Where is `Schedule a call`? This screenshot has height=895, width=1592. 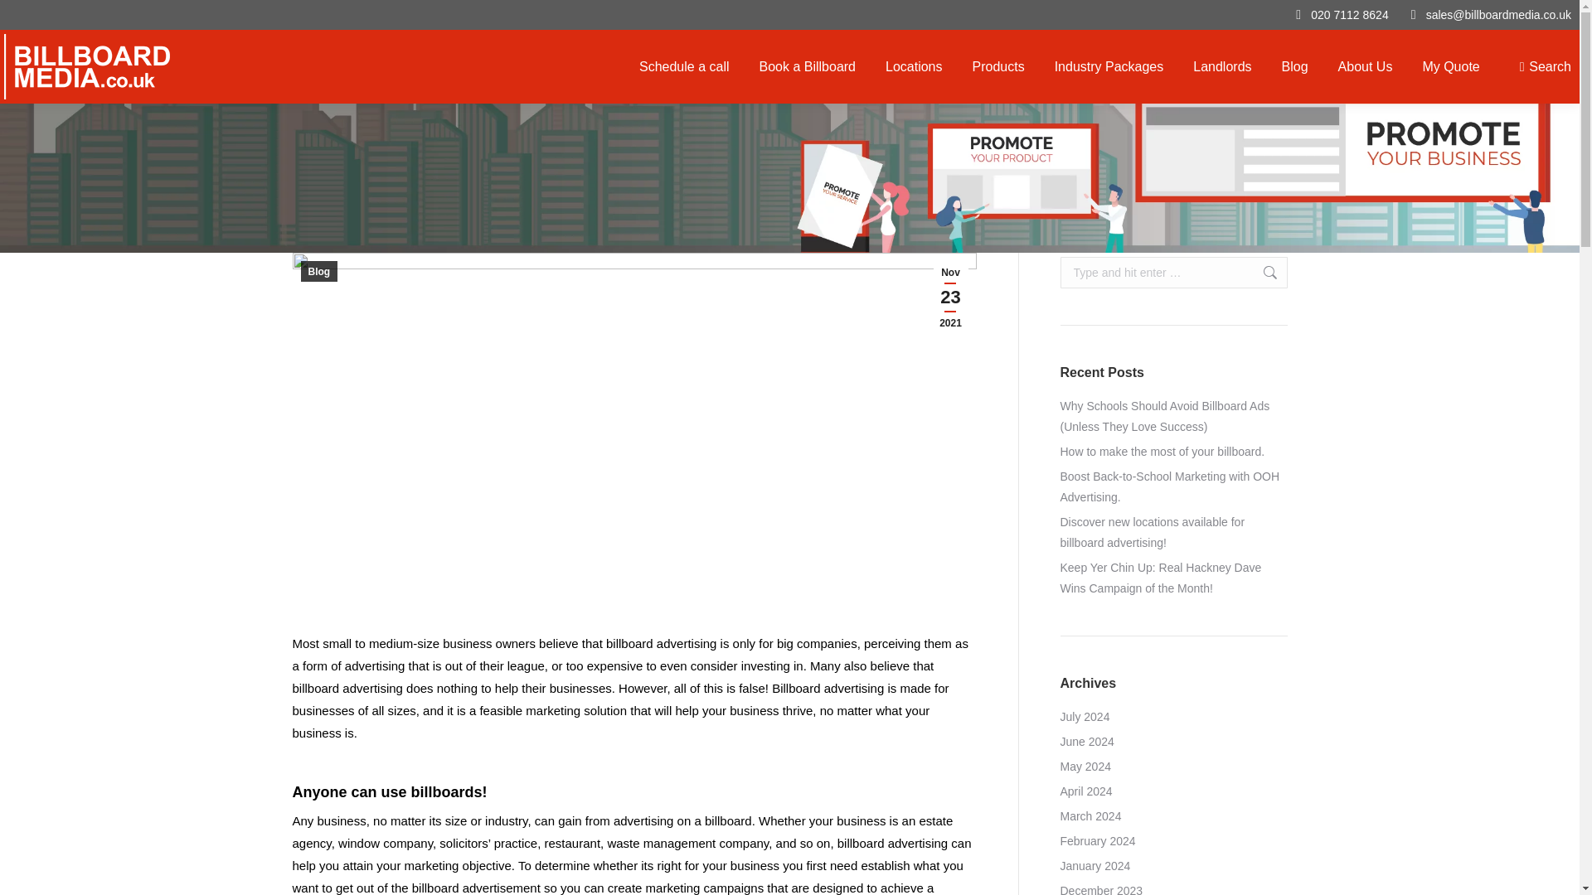
Schedule a call is located at coordinates (683, 66).